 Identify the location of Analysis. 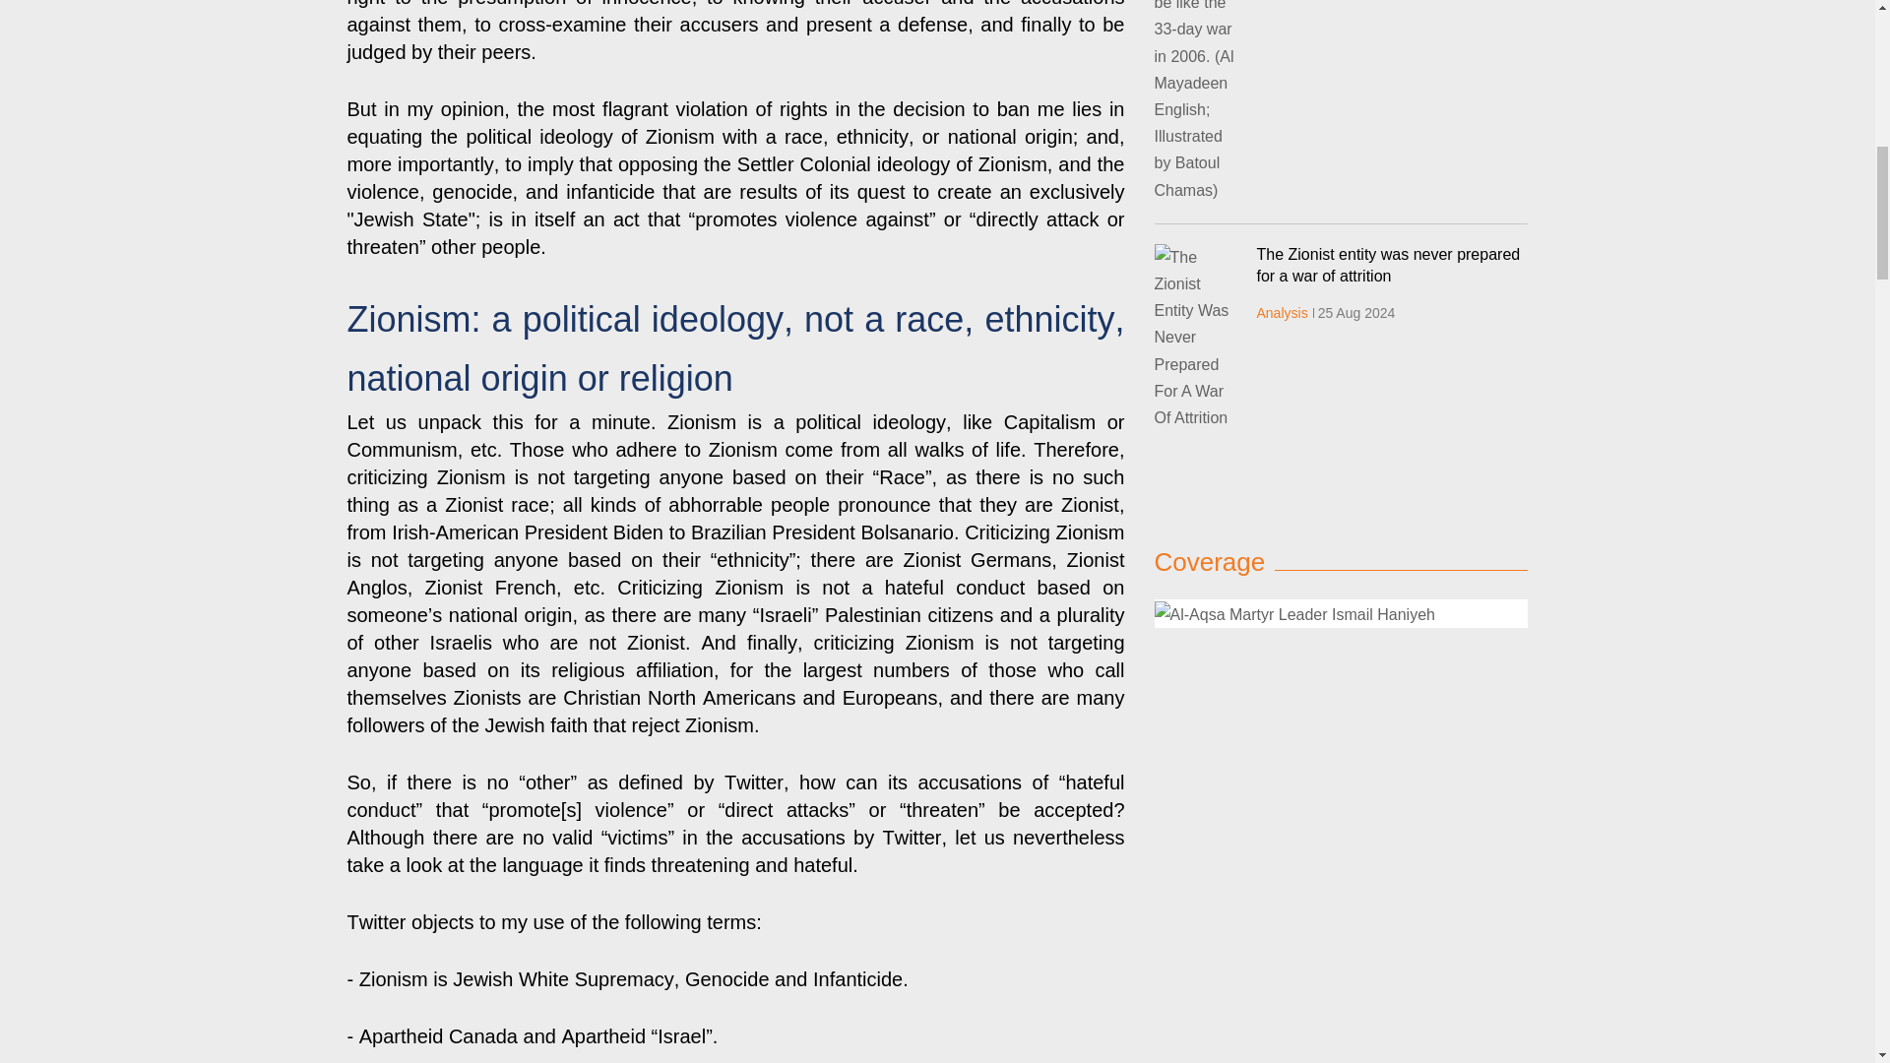
(1282, 313).